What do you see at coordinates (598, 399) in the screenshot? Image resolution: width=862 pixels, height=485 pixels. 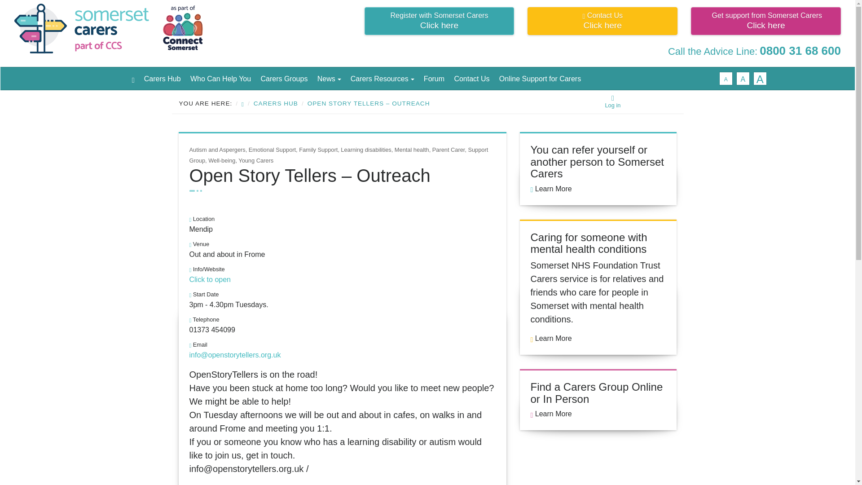 I see `Click to open` at bounding box center [598, 399].